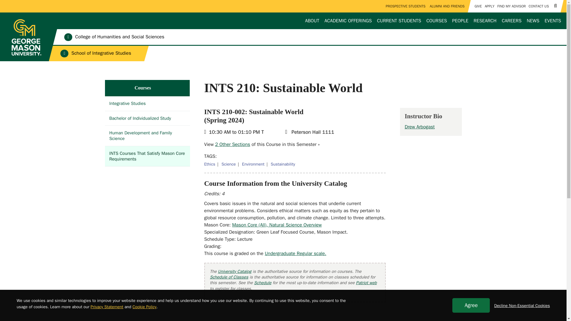 Image resolution: width=571 pixels, height=321 pixels. Describe the element at coordinates (553, 21) in the screenshot. I see `Events` at that location.